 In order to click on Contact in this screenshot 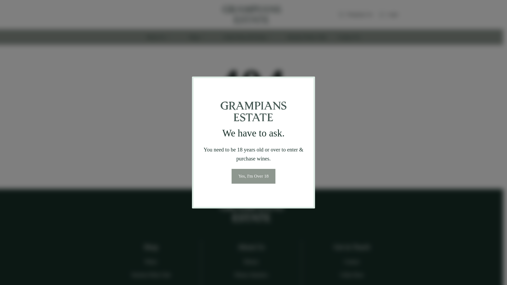, I will do `click(352, 262)`.